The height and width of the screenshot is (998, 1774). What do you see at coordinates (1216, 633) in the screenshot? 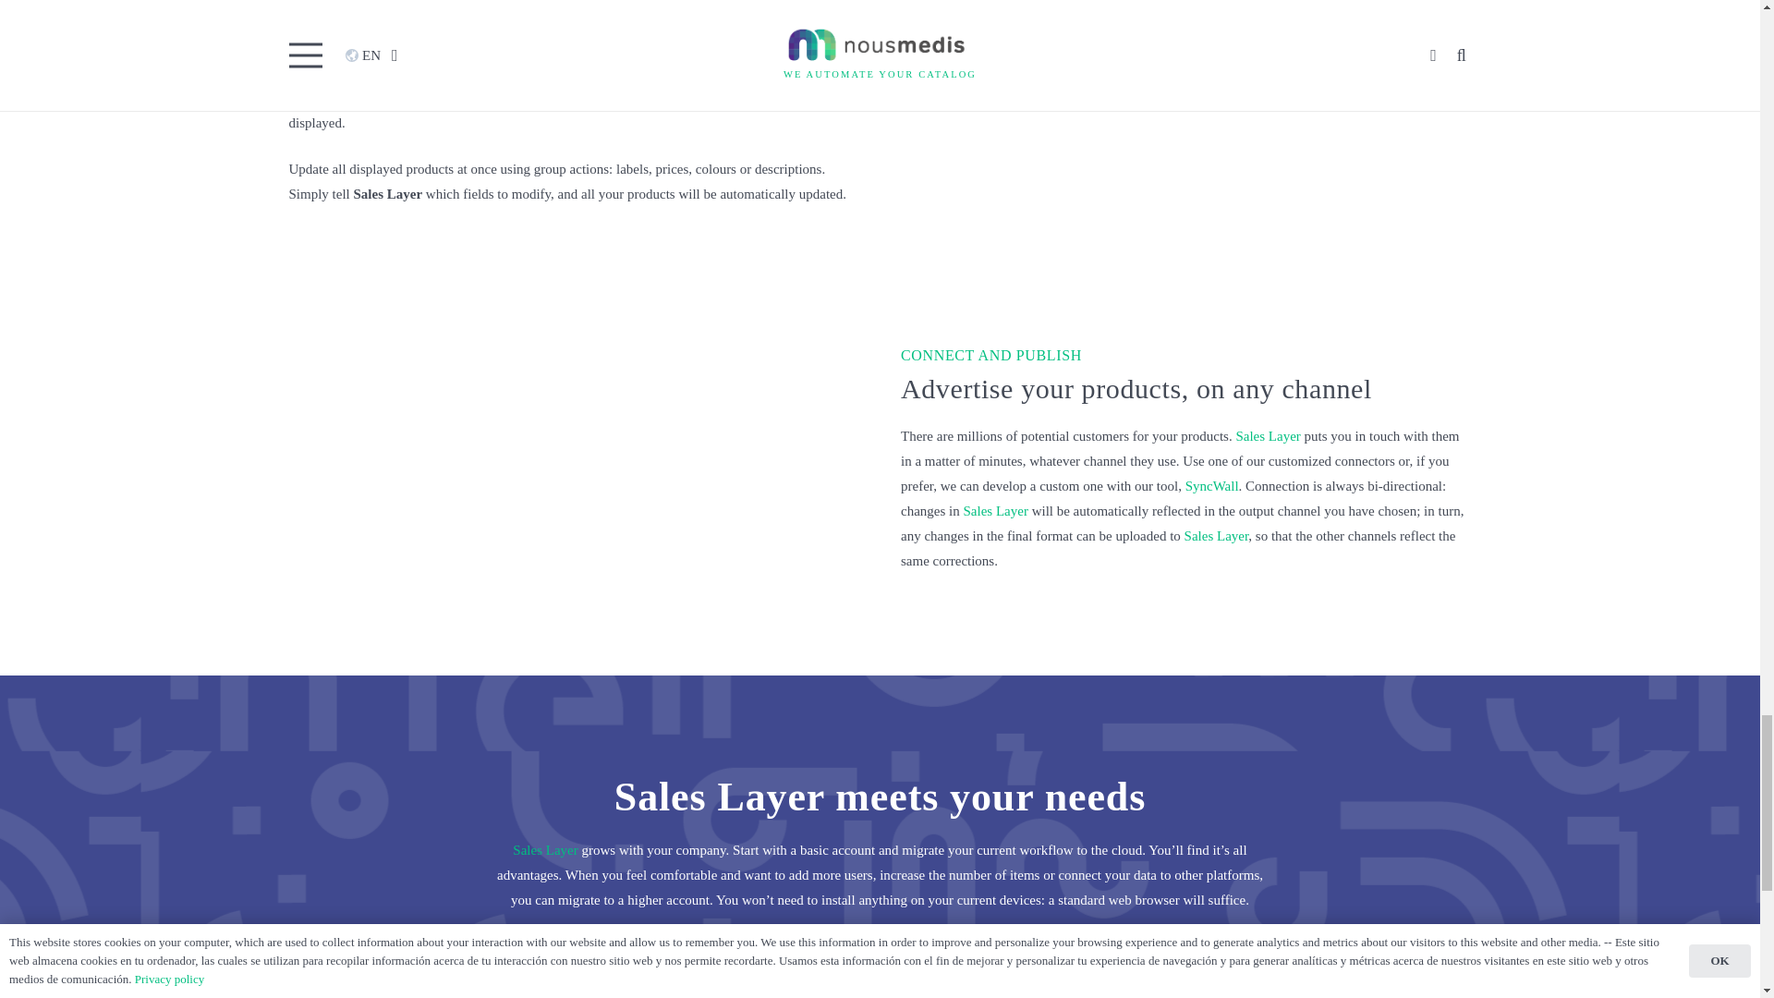
I see `Sales Layer` at bounding box center [1216, 633].